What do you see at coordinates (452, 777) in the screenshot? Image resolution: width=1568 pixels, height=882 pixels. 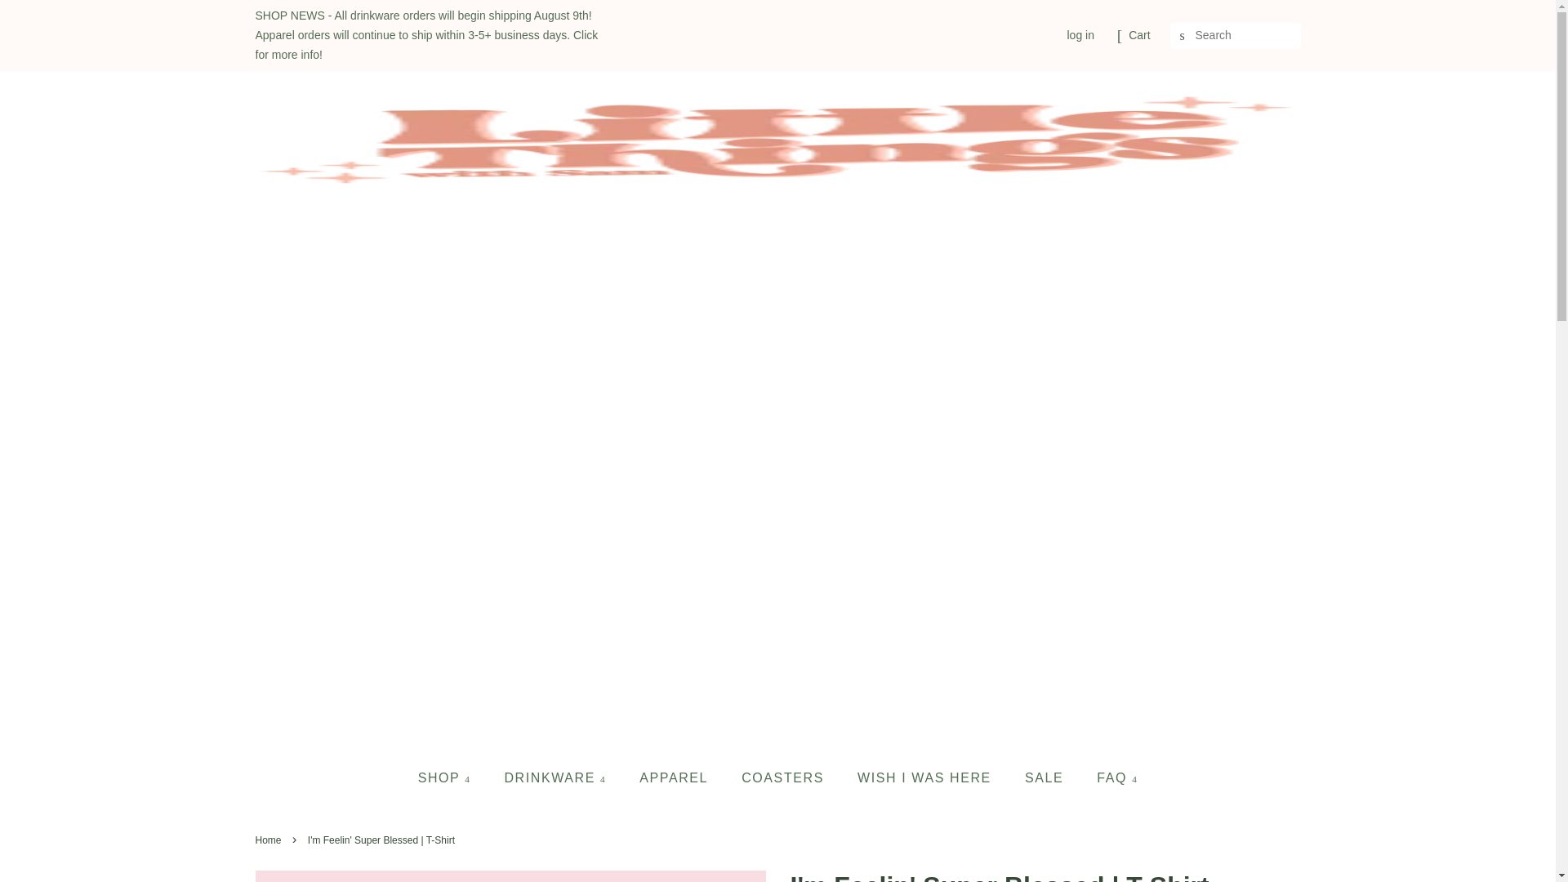 I see `SHOP` at bounding box center [452, 777].